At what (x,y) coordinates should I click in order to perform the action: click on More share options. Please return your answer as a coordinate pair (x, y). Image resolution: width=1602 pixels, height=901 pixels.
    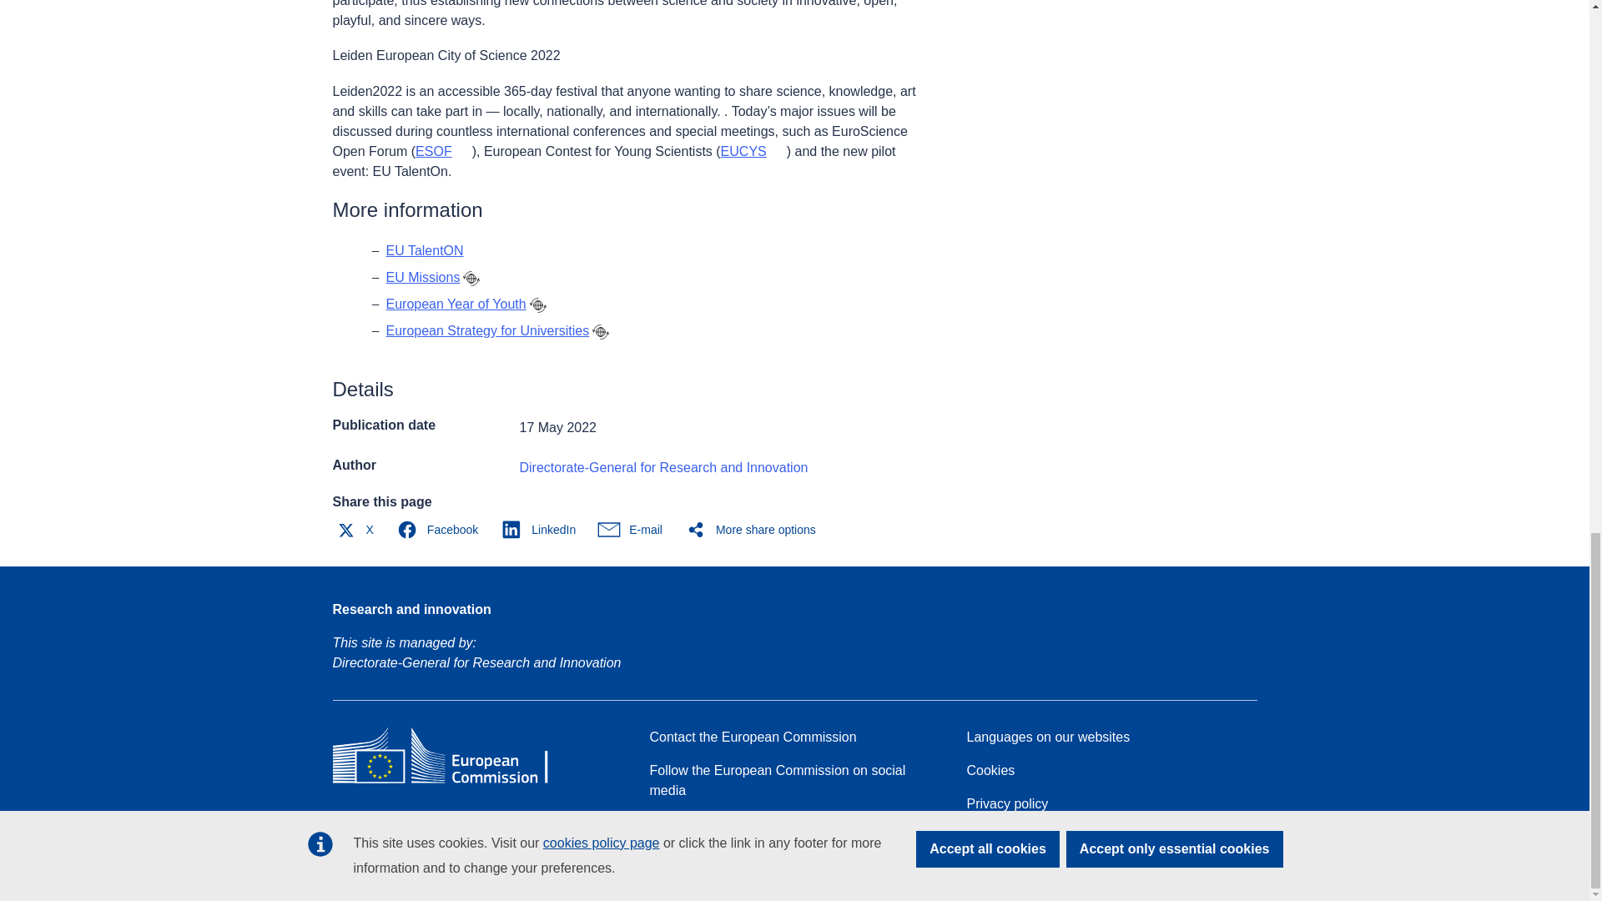
    Looking at the image, I should click on (754, 529).